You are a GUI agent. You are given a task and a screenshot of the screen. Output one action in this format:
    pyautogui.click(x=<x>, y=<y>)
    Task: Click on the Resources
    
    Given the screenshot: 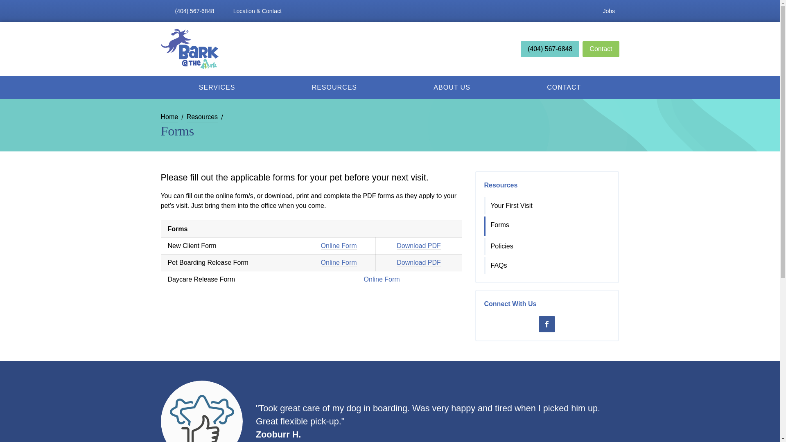 What is the action you would take?
    pyautogui.click(x=202, y=117)
    